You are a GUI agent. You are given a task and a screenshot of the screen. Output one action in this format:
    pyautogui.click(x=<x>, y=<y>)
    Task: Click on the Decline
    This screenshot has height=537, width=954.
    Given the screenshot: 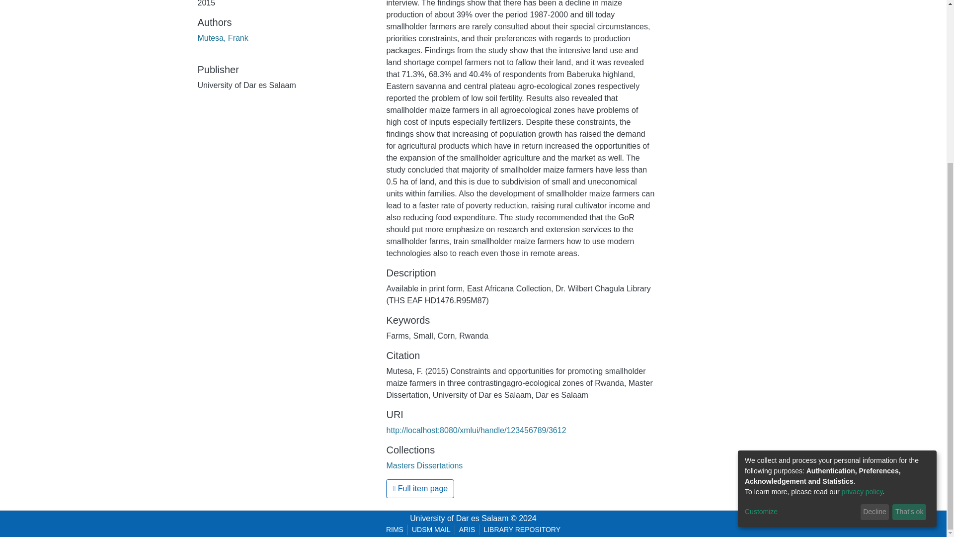 What is the action you would take?
    pyautogui.click(x=874, y=284)
    